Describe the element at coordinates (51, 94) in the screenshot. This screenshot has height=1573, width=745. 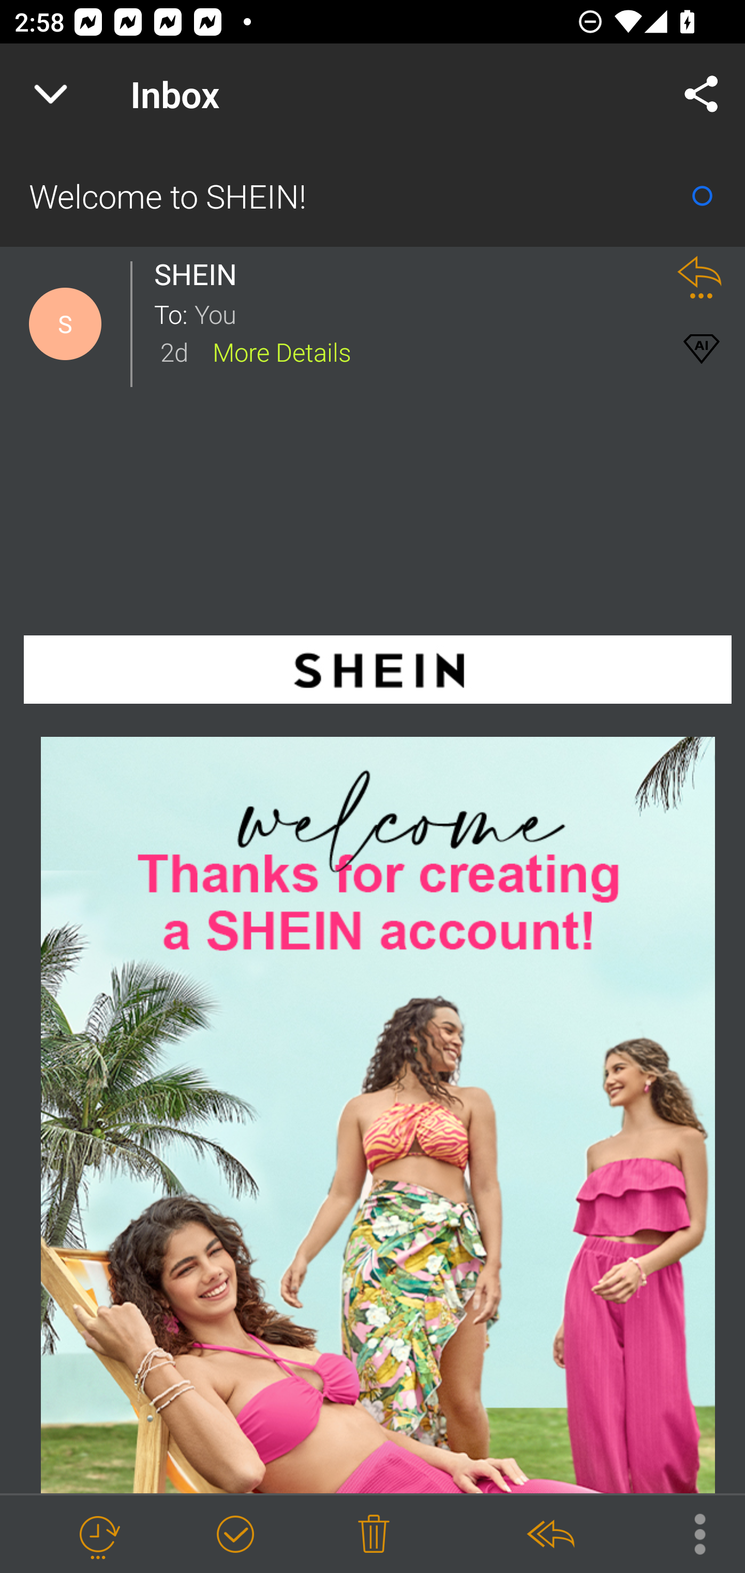
I see `Navigate up` at that location.